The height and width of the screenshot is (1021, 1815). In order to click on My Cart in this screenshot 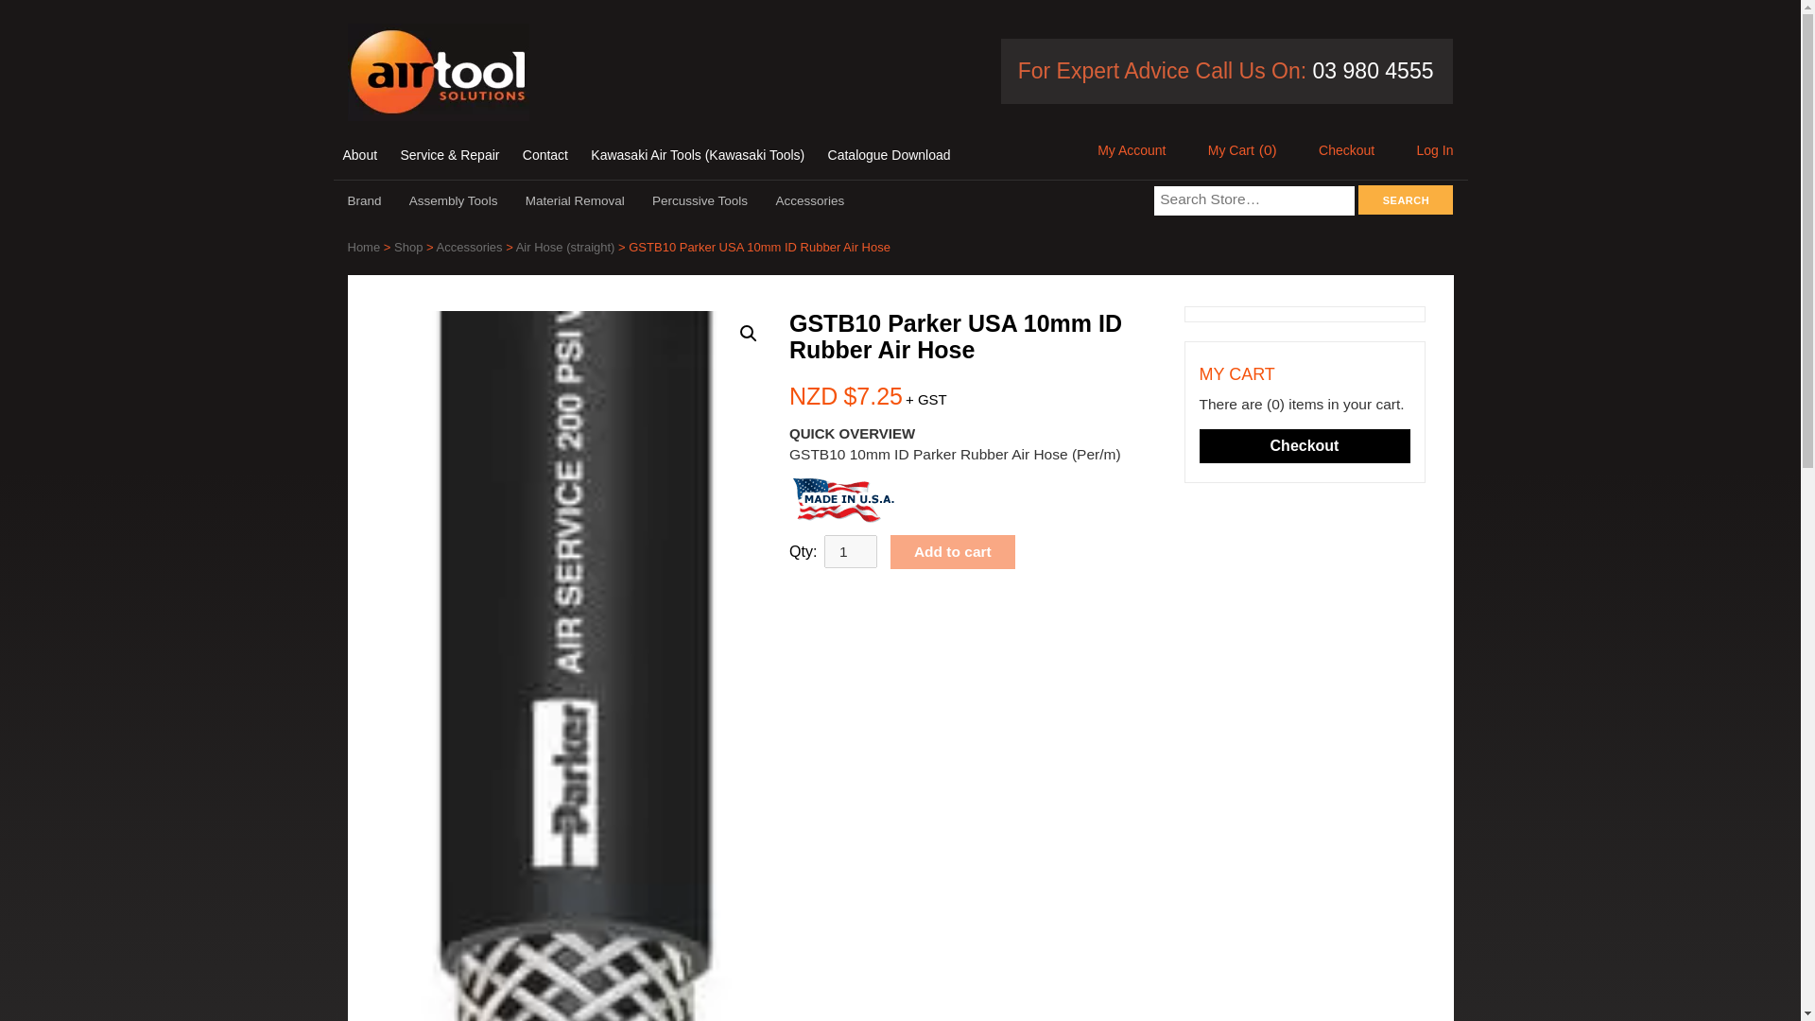, I will do `click(1231, 150)`.